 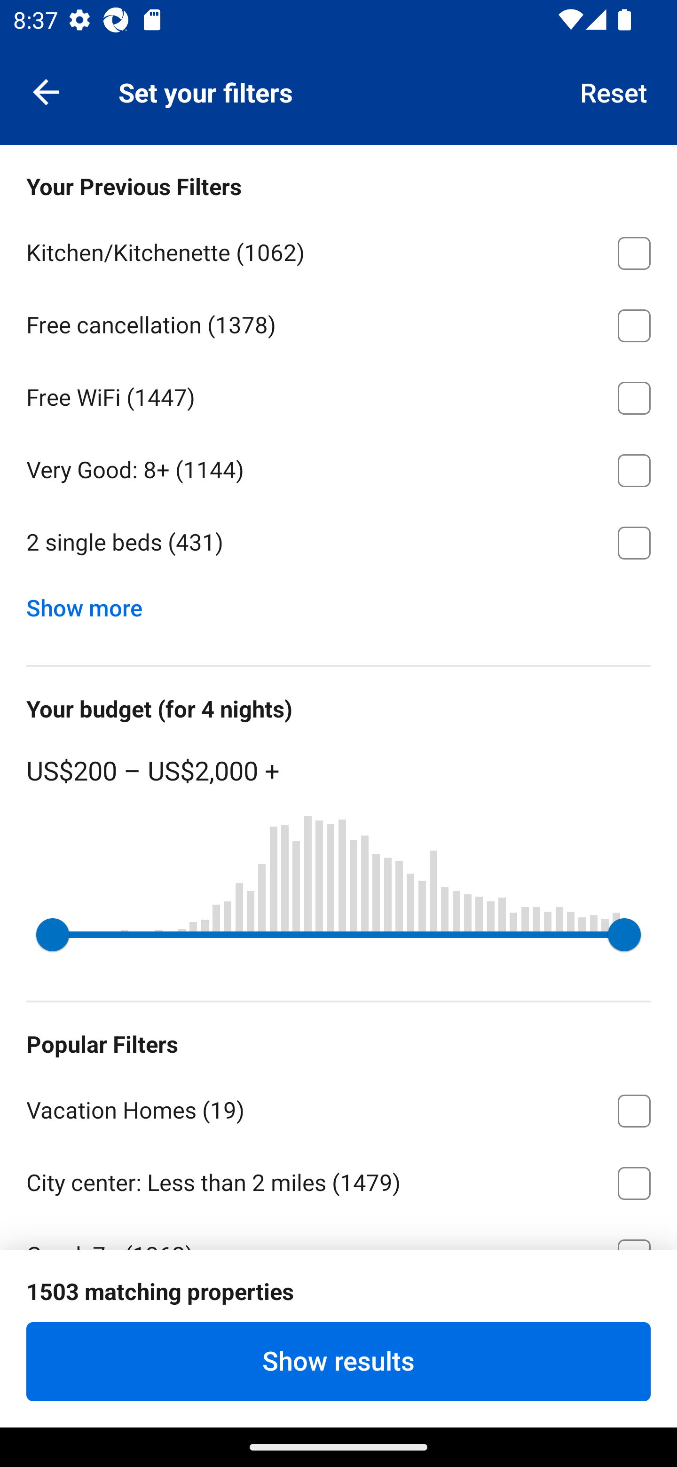 What do you see at coordinates (338, 250) in the screenshot?
I see `Kitchen/Kitchenette ⁦(1062)` at bounding box center [338, 250].